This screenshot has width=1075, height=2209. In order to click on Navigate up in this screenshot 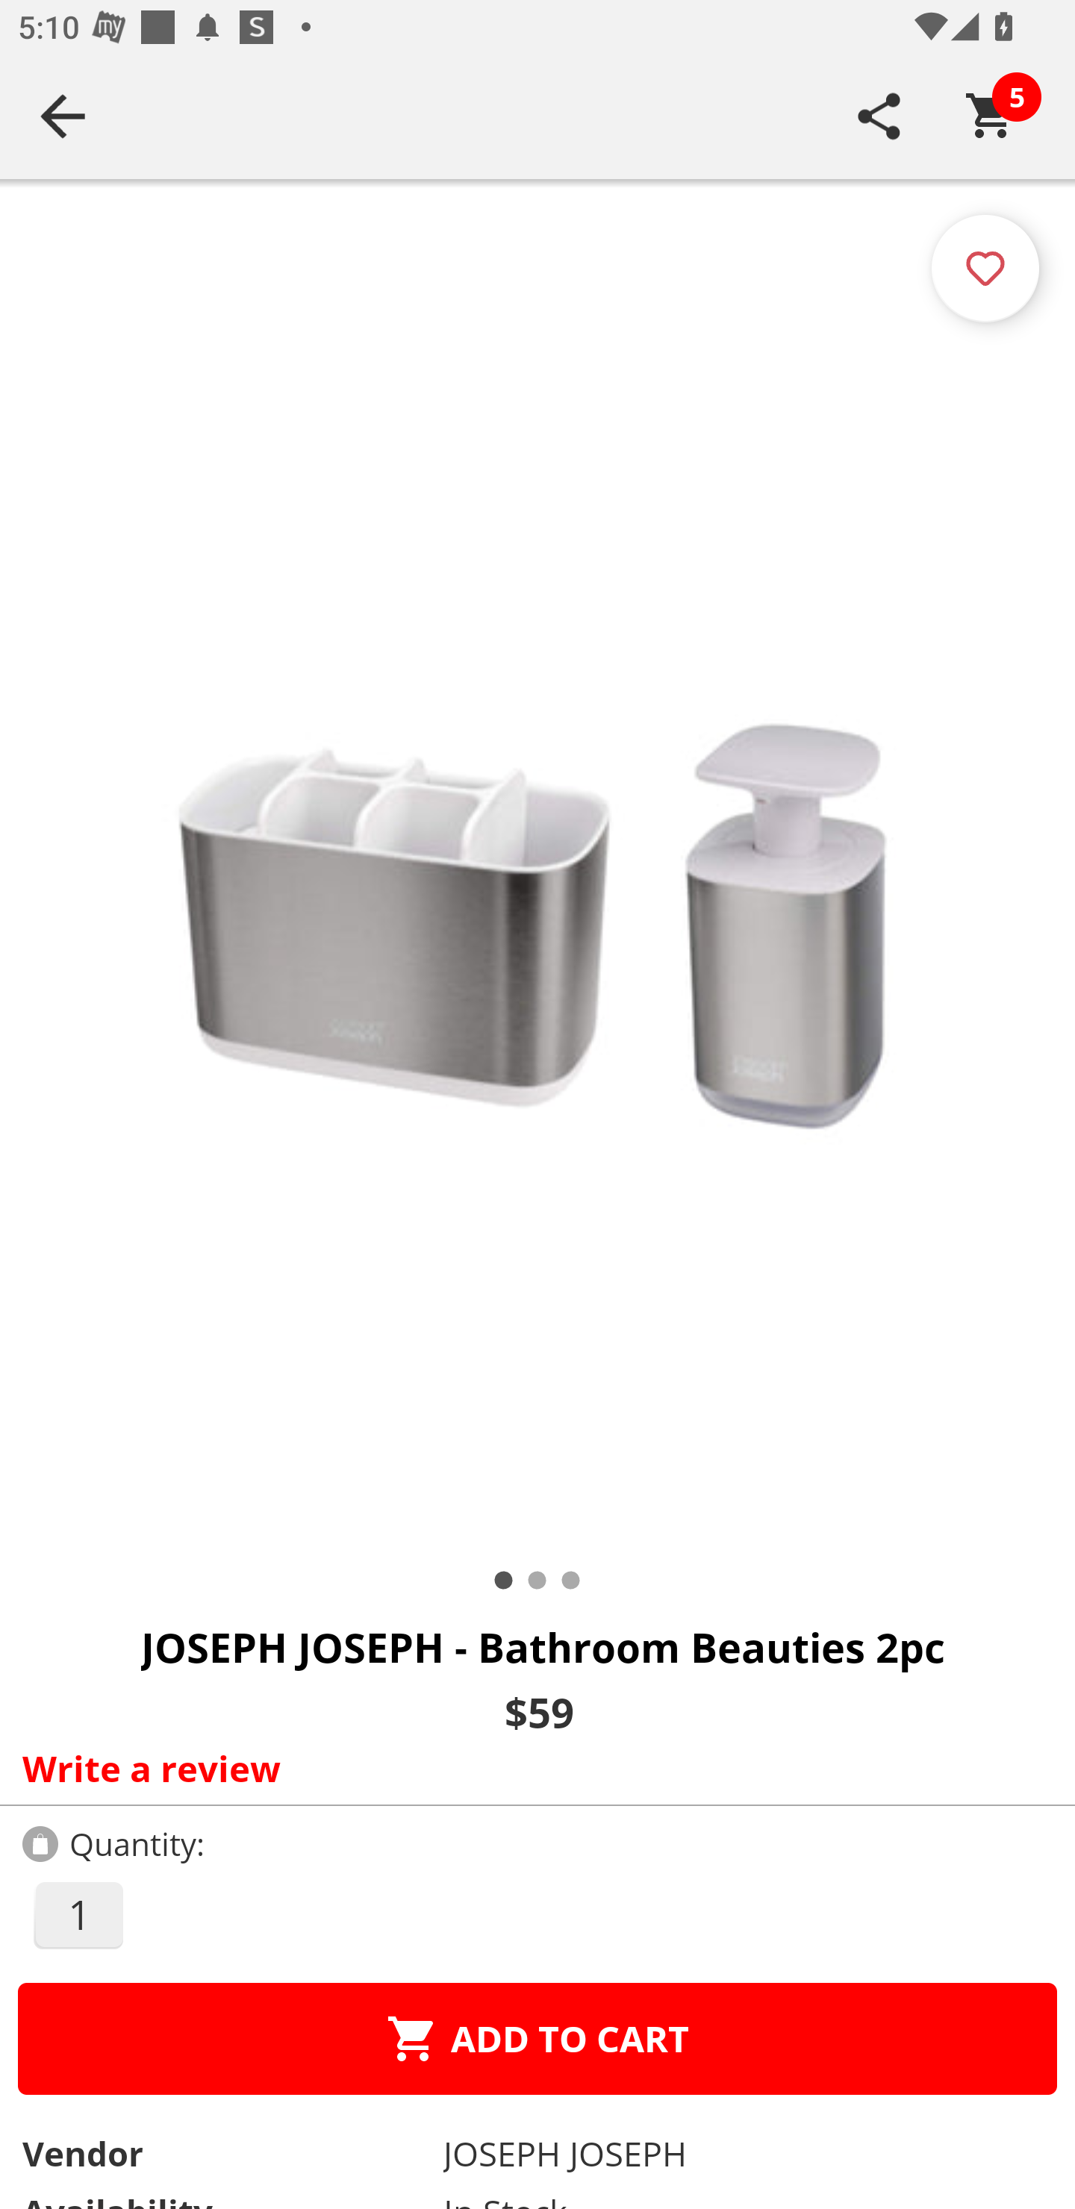, I will do `click(63, 116)`.